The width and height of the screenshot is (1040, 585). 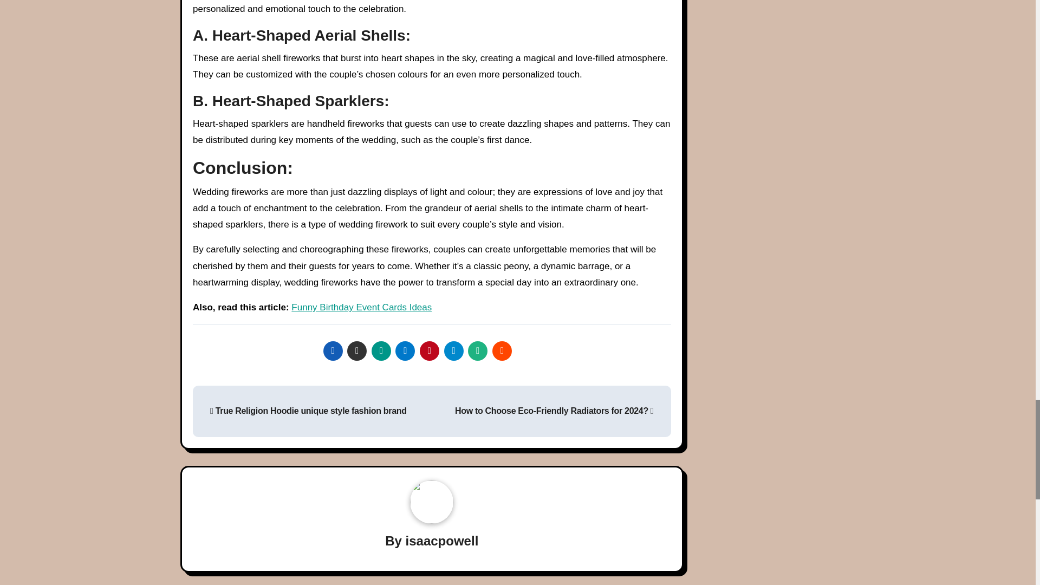 What do you see at coordinates (361, 307) in the screenshot?
I see `Funny Birthday Event Cards Ideas` at bounding box center [361, 307].